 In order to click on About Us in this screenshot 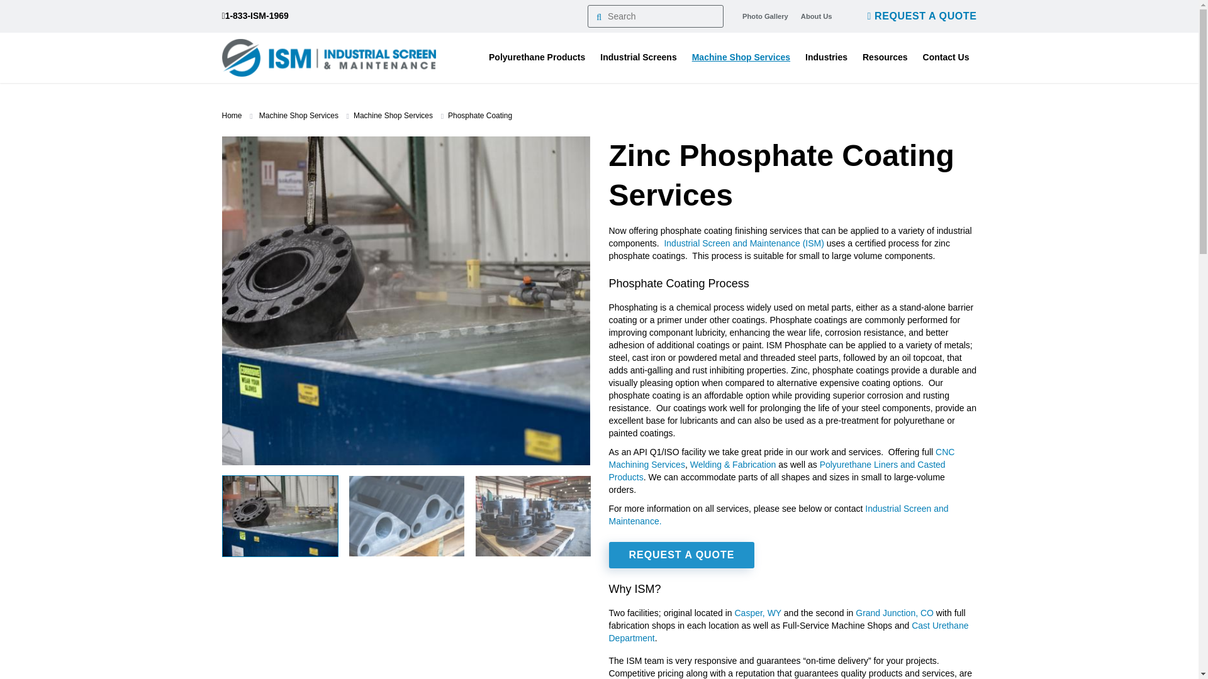, I will do `click(816, 16)`.